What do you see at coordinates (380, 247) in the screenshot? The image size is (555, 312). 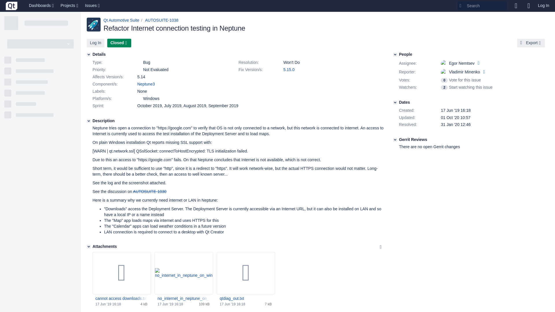 I see `Options` at bounding box center [380, 247].